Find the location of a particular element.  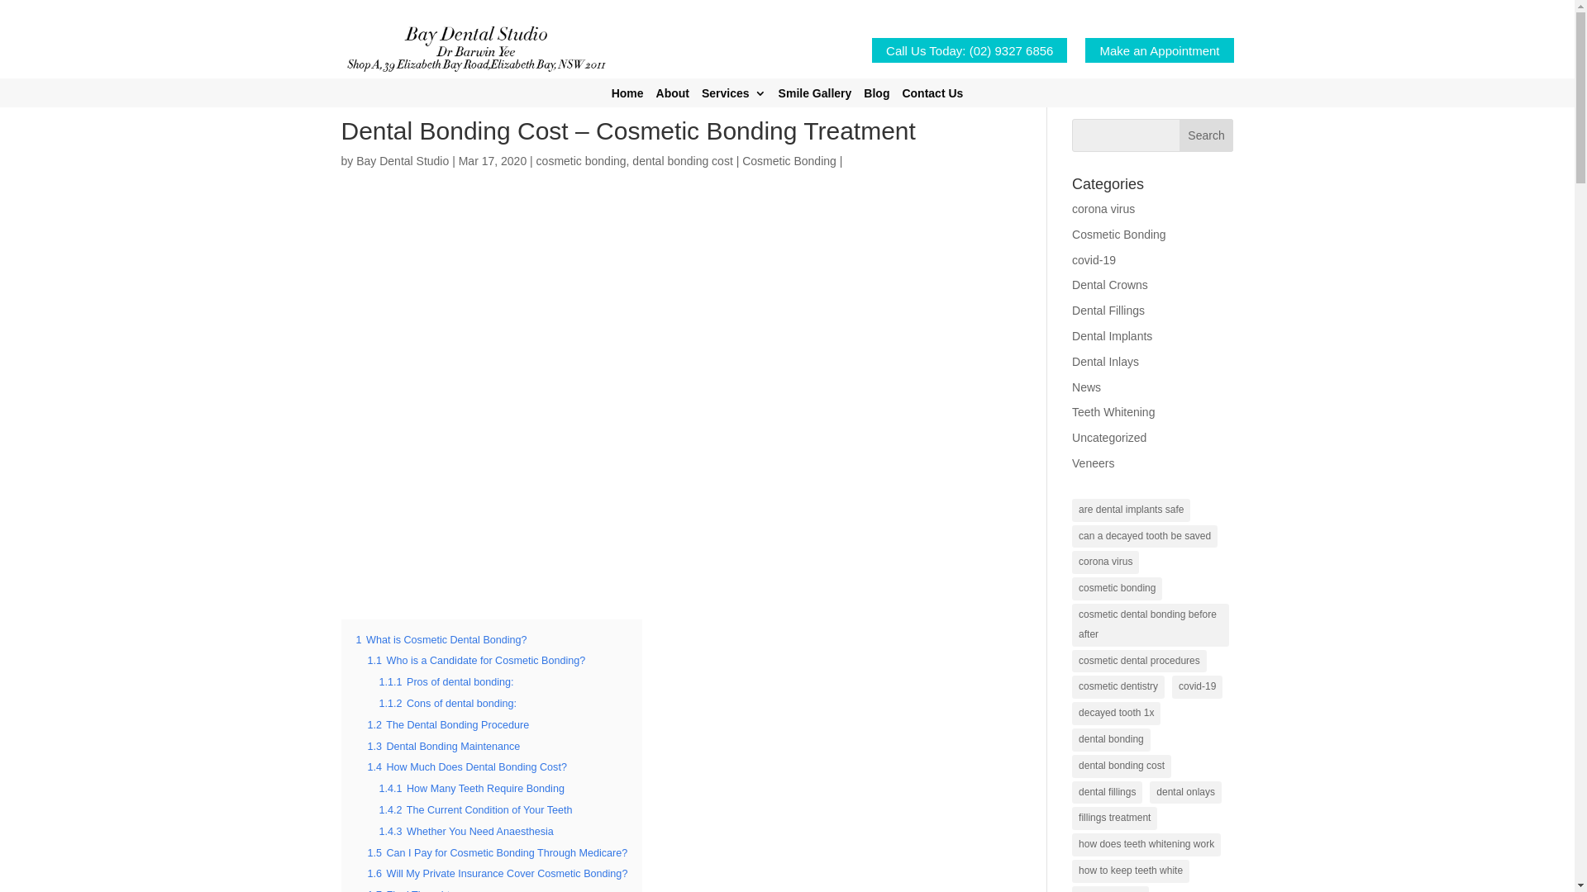

can a decayed tooth be saved is located at coordinates (1145, 537).